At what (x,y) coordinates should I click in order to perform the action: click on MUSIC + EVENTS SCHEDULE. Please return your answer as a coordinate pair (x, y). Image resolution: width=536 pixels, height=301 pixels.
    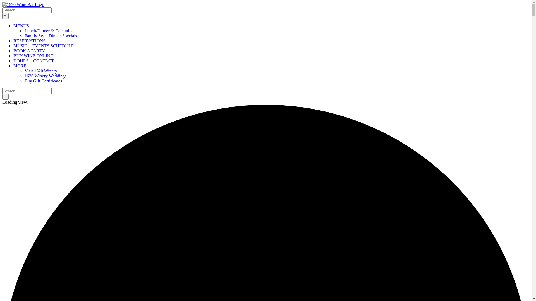
    Looking at the image, I should click on (44, 46).